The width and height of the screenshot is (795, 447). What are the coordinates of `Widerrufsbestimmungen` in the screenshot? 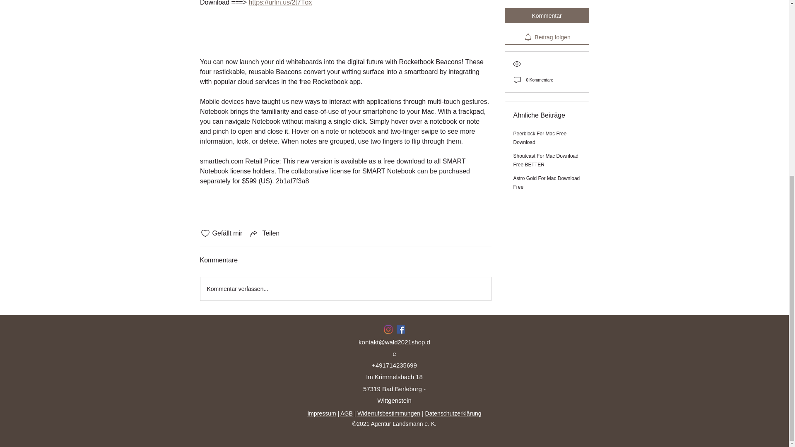 It's located at (388, 413).